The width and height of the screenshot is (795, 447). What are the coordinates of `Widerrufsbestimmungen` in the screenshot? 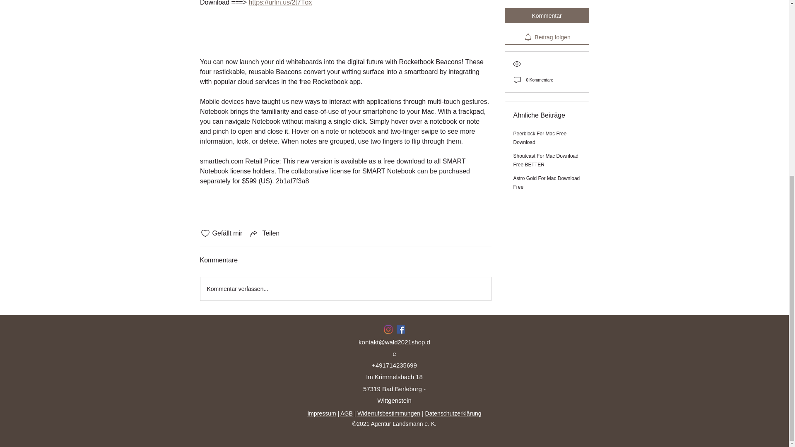 It's located at (388, 413).